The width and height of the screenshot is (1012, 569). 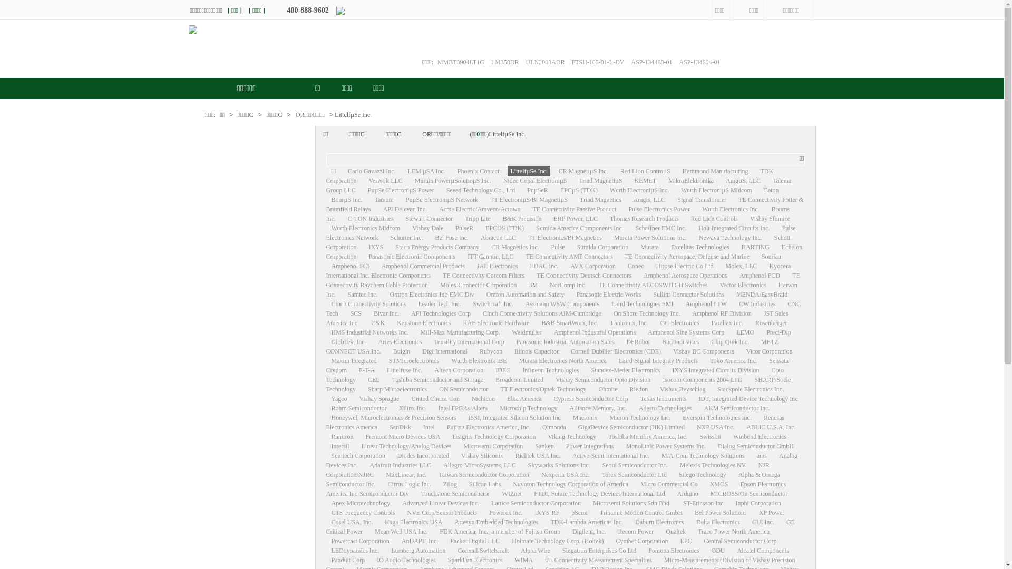 I want to click on Schaffner EMC Inc., so click(x=661, y=228).